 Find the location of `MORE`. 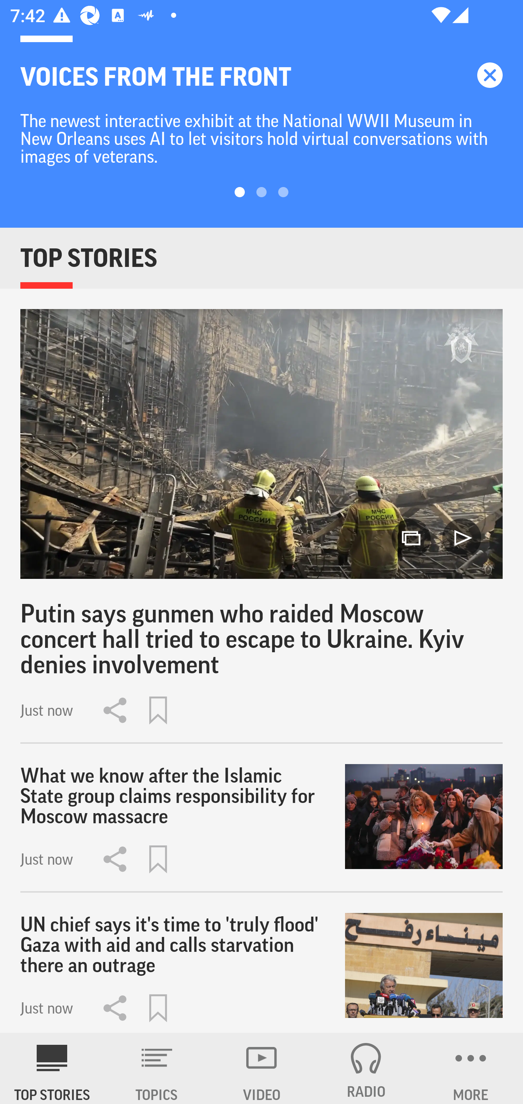

MORE is located at coordinates (471, 1068).